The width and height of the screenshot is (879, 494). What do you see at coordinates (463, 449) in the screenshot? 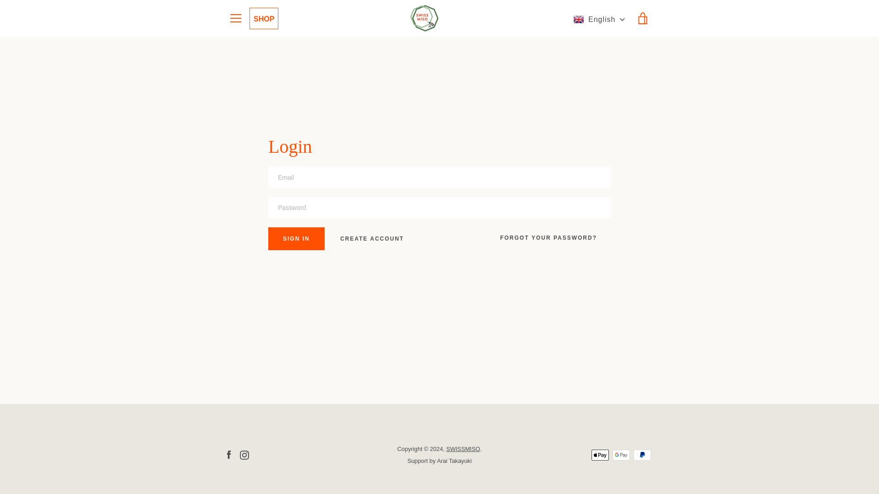
I see `SWISSMISO` at bounding box center [463, 449].